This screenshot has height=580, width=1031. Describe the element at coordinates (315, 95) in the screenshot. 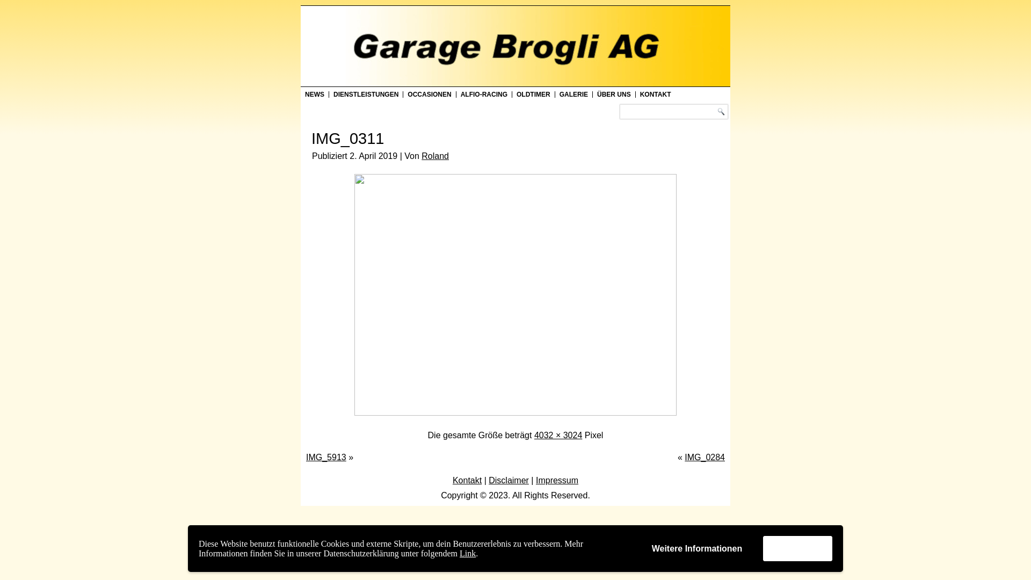

I see `NEWS` at that location.